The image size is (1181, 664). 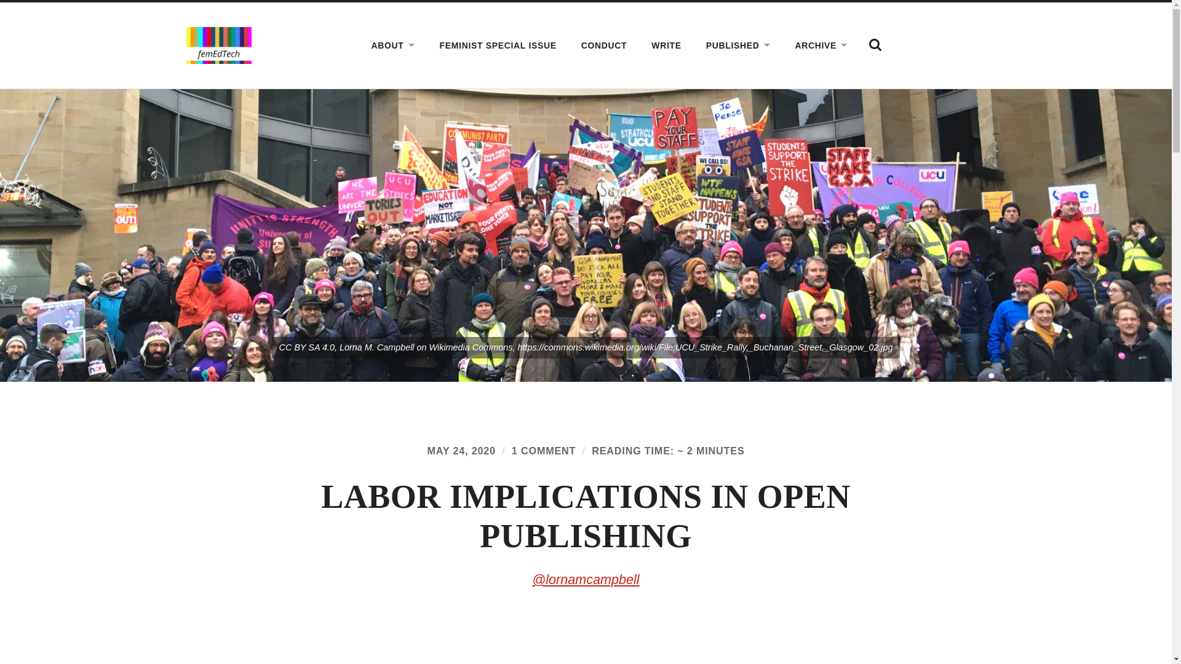 I want to click on 1:46 pm, so click(x=460, y=450).